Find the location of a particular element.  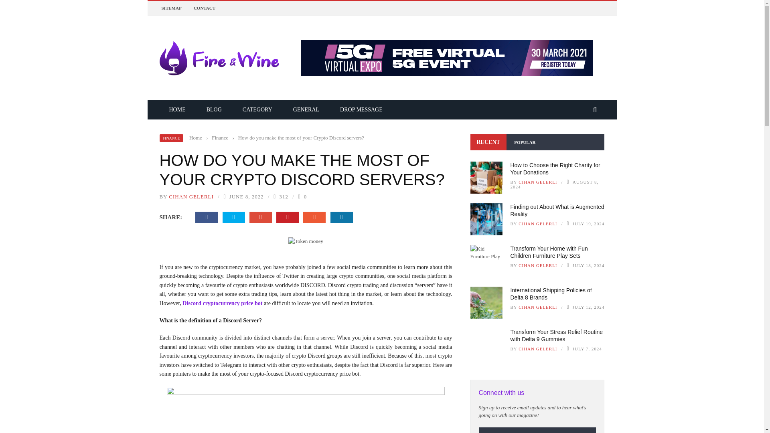

CATEGORY is located at coordinates (257, 109).